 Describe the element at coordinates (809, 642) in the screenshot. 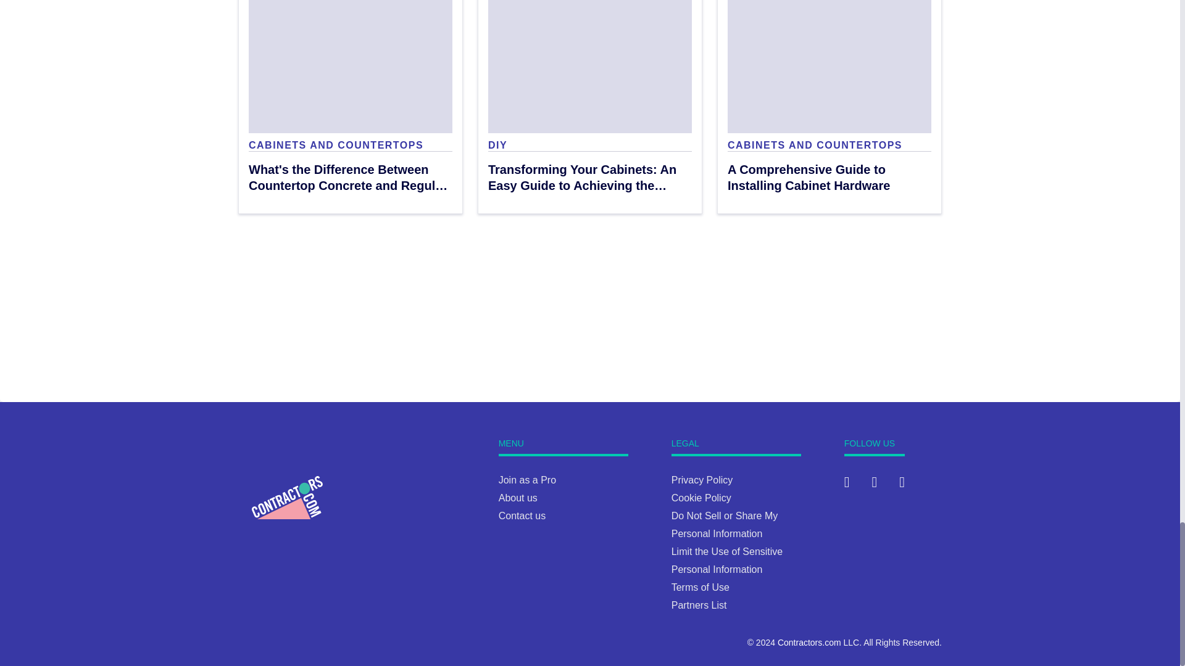

I see `Contractors.com` at that location.